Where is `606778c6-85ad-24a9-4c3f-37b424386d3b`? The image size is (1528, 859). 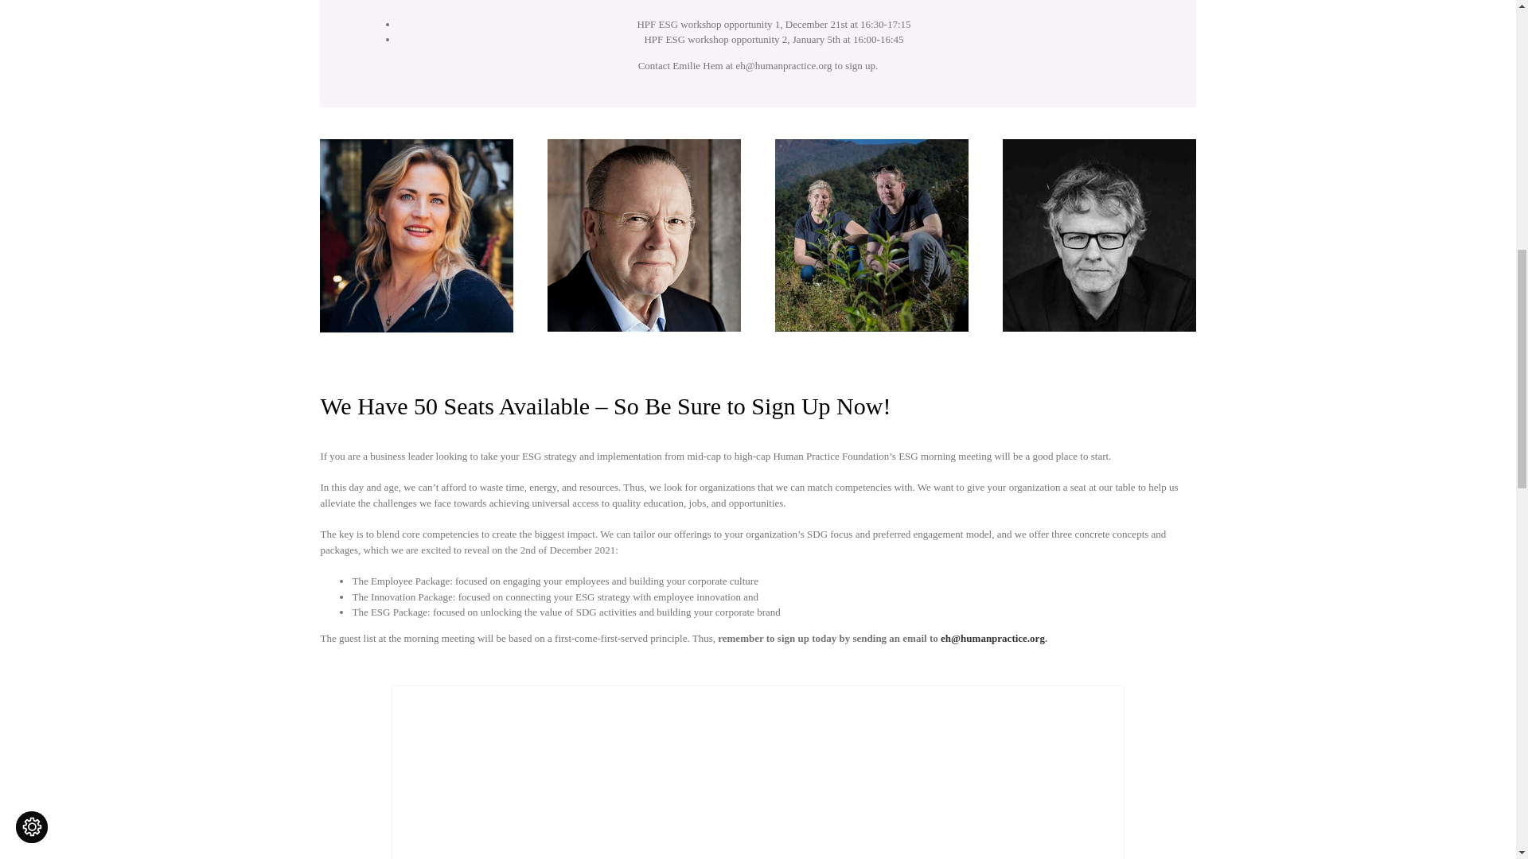
606778c6-85ad-24a9-4c3f-37b424386d3b is located at coordinates (415, 235).